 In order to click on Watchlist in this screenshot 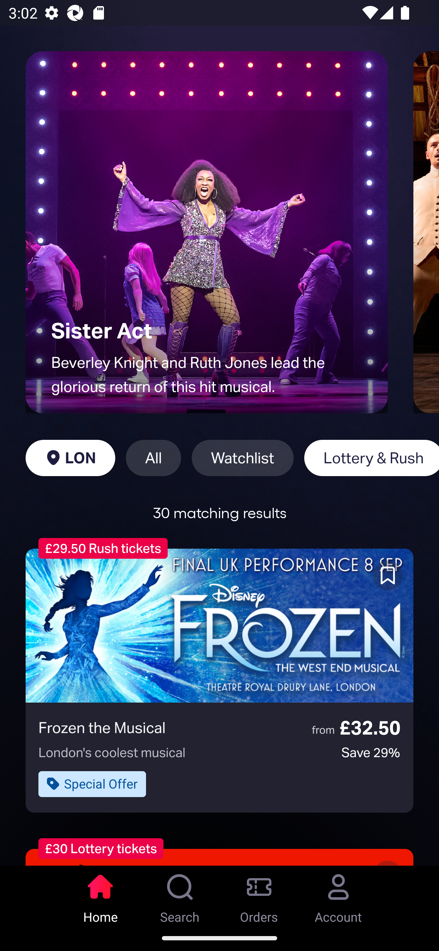, I will do `click(243, 458)`.